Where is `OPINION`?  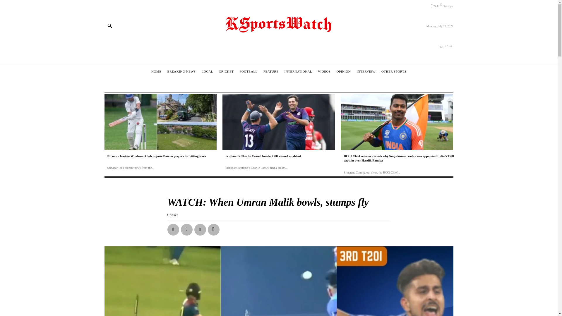
OPINION is located at coordinates (344, 71).